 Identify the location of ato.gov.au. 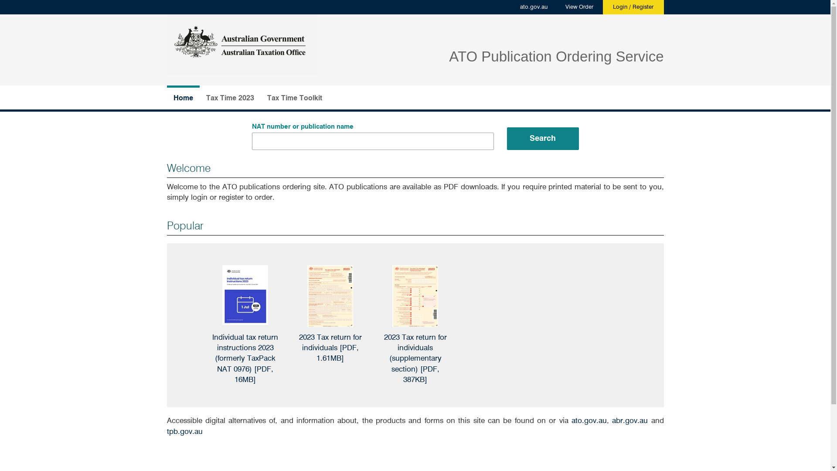
(534, 7).